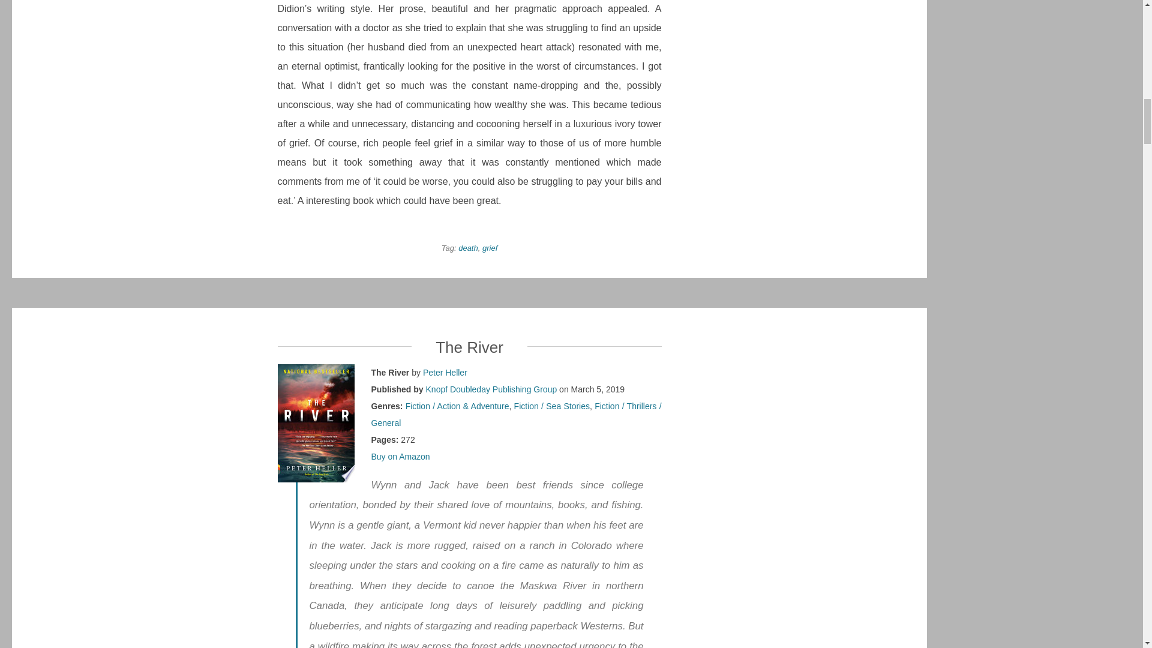 Image resolution: width=1152 pixels, height=648 pixels. What do you see at coordinates (469, 347) in the screenshot?
I see `The River` at bounding box center [469, 347].